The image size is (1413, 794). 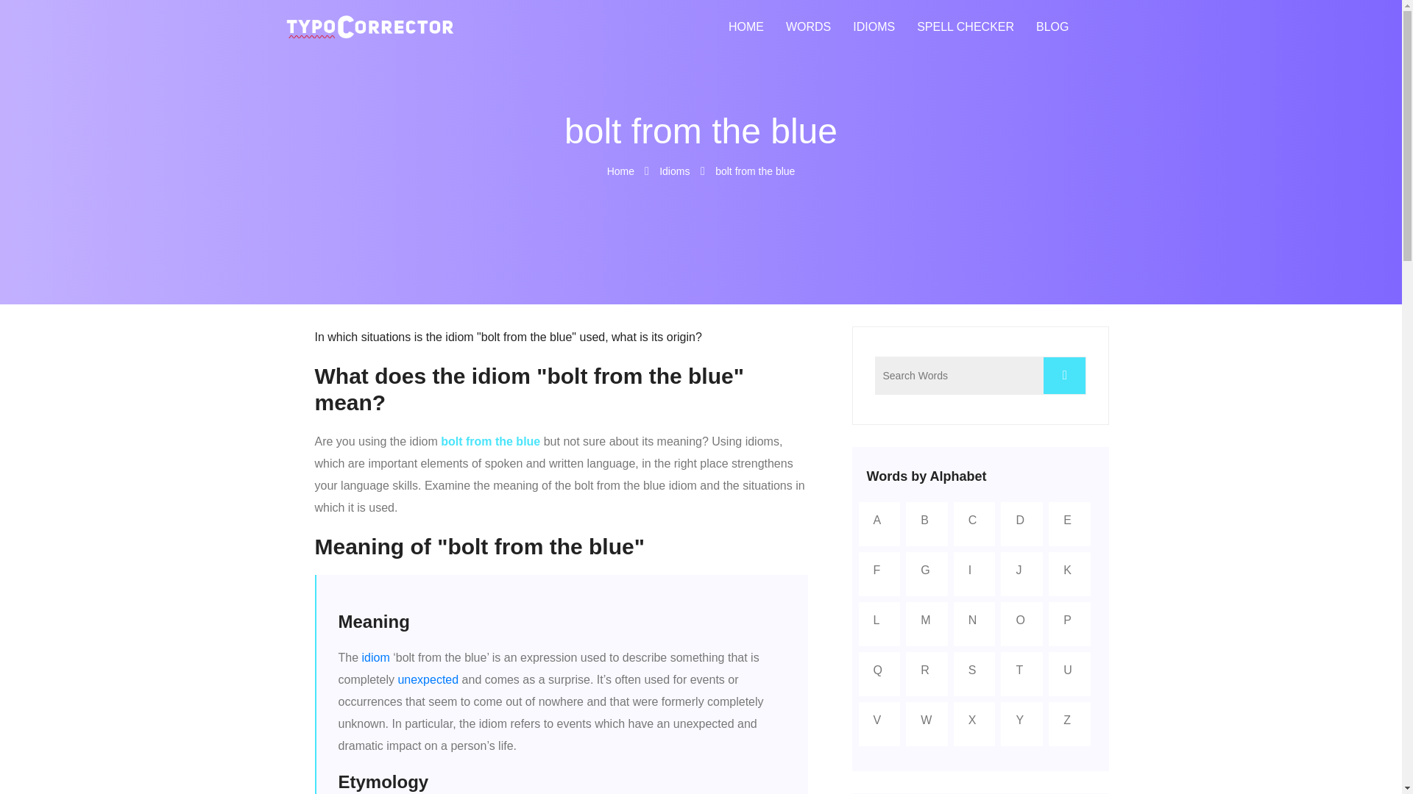 I want to click on Fix typo, Find and fix typos in the article, so click(x=966, y=27).